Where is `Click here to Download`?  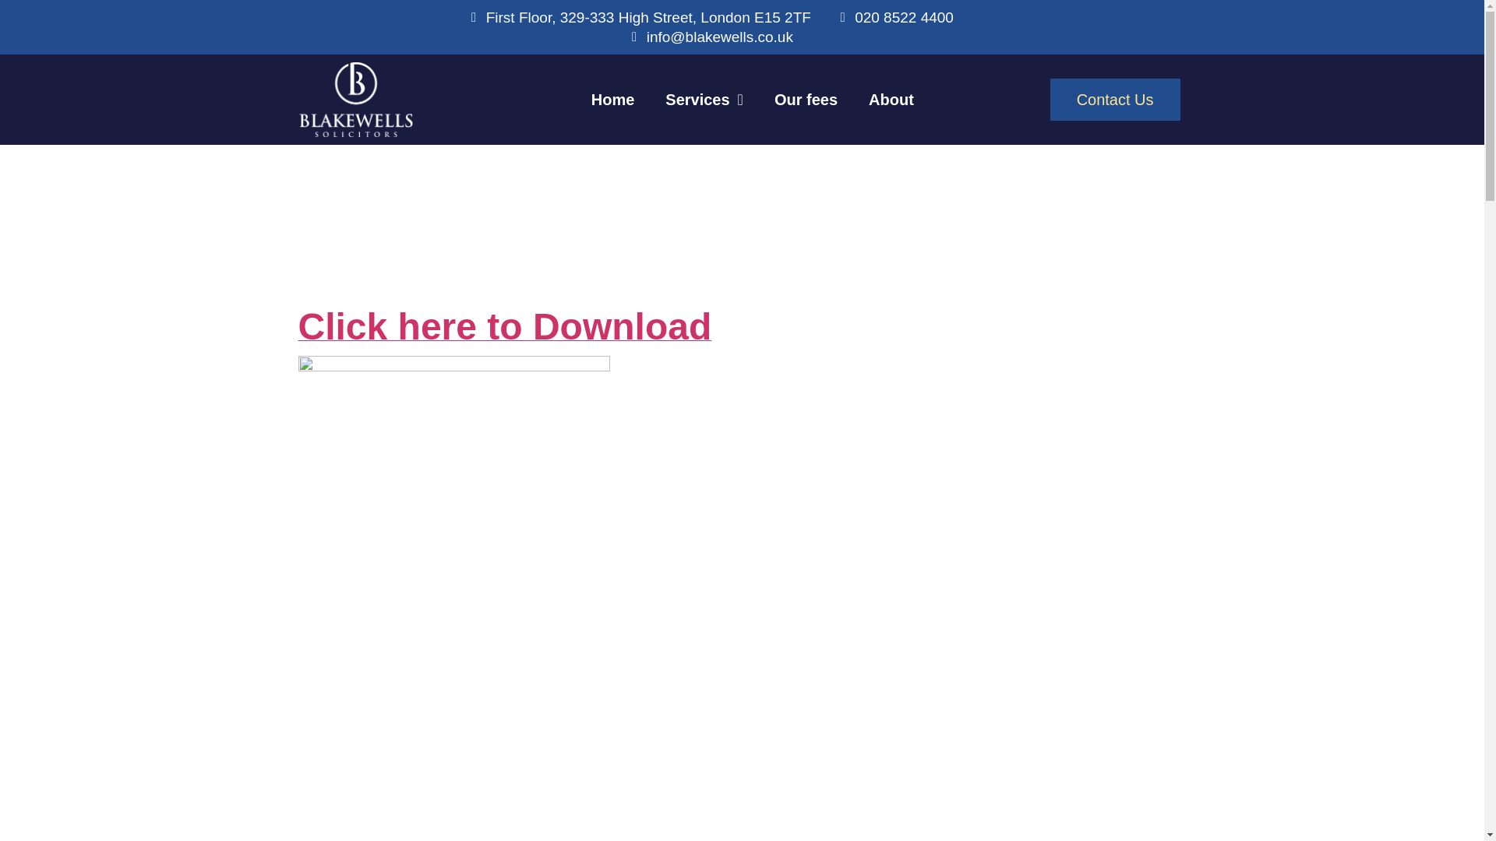 Click here to Download is located at coordinates (505, 335).